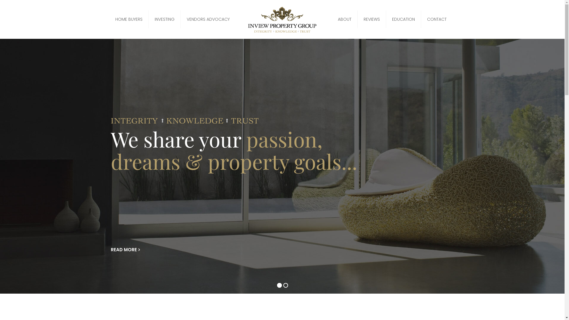 The width and height of the screenshot is (569, 320). I want to click on HOME BUYERS, so click(129, 19).